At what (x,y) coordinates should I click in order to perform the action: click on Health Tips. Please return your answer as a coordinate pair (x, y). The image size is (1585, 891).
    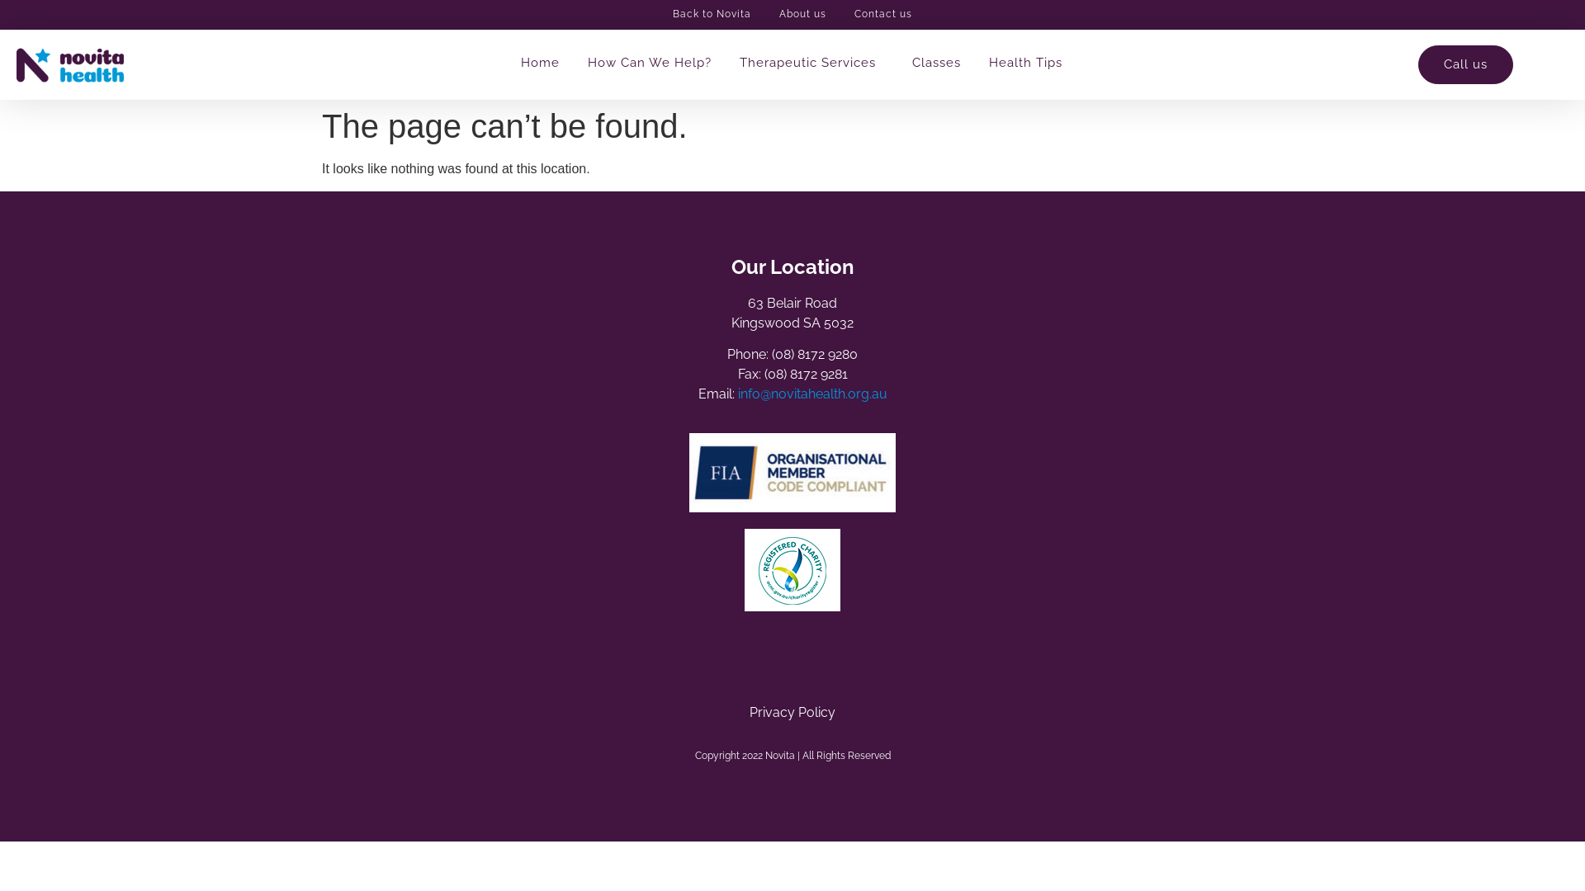
    Looking at the image, I should click on (1025, 64).